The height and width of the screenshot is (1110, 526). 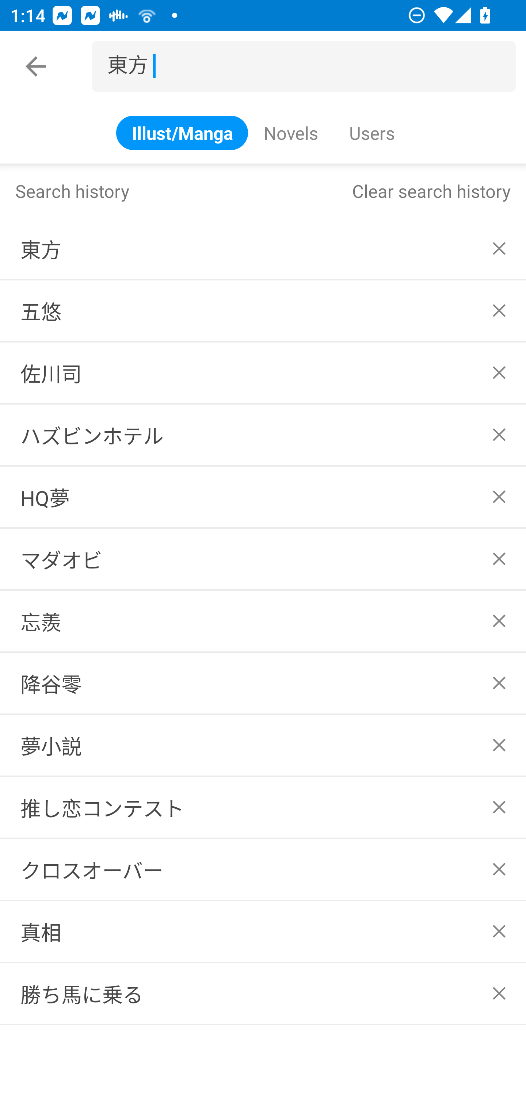 I want to click on クロスオーバー, so click(x=263, y=870).